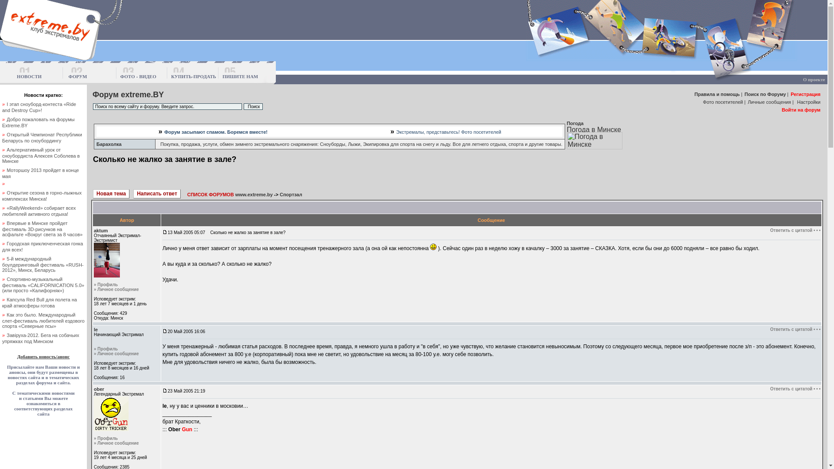 Image resolution: width=834 pixels, height=469 pixels. Describe the element at coordinates (96, 330) in the screenshot. I see `le` at that location.